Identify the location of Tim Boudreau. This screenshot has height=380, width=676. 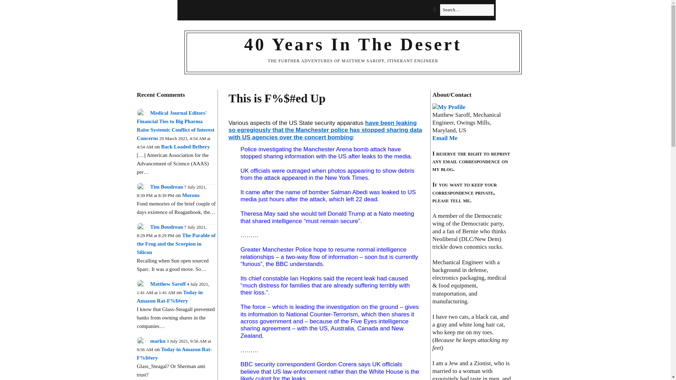
(166, 227).